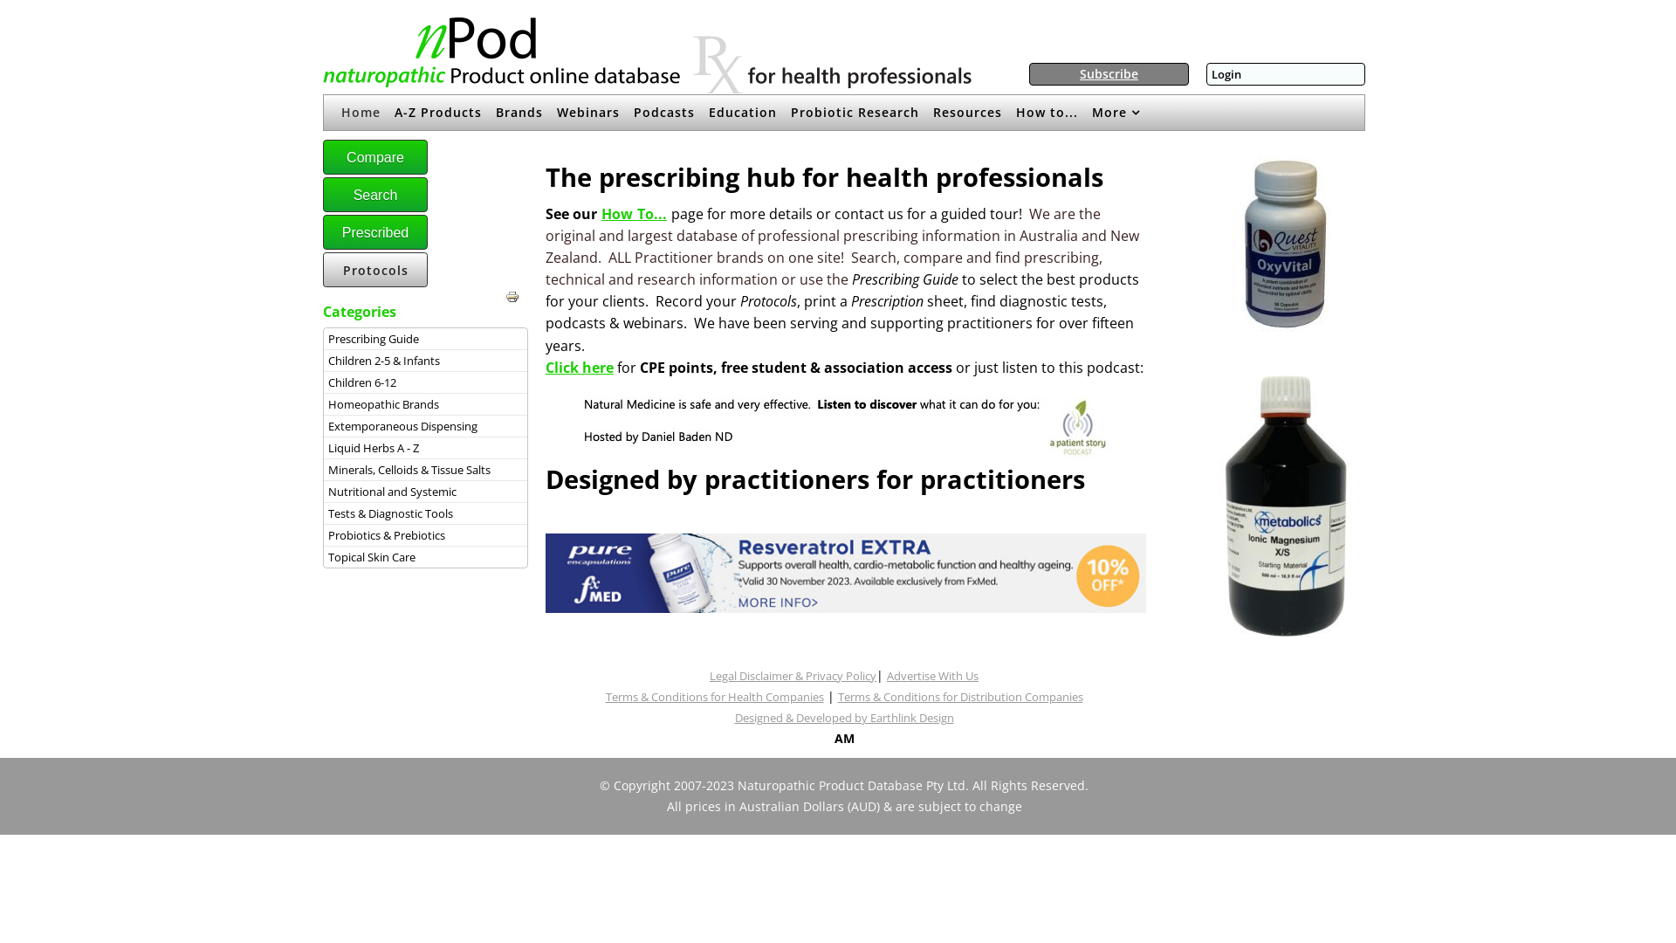 The image size is (1676, 943). What do you see at coordinates (1109, 73) in the screenshot?
I see `Subscribe` at bounding box center [1109, 73].